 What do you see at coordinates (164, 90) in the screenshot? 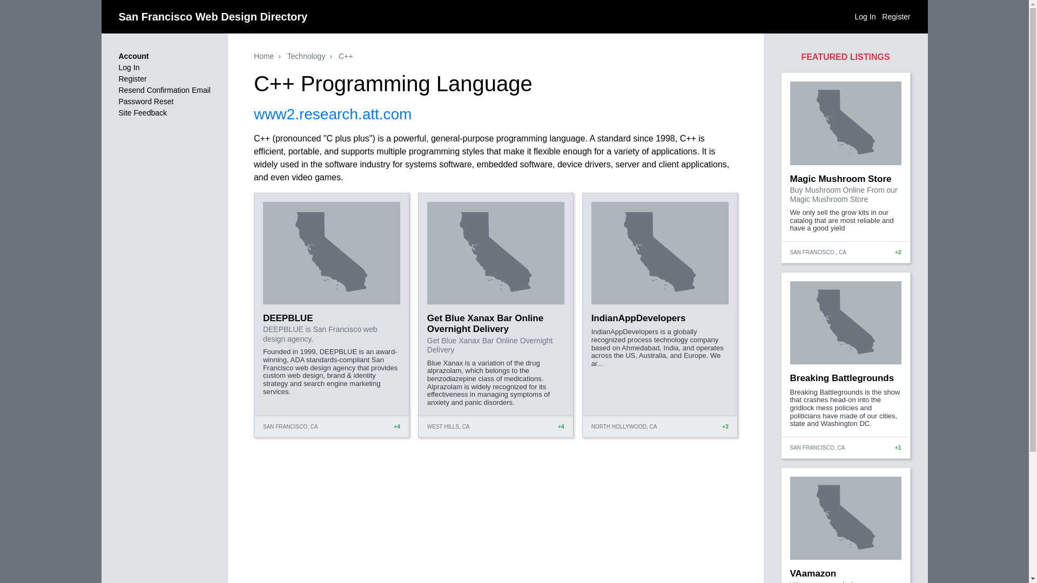
I see `Resend Confirmation Email` at bounding box center [164, 90].